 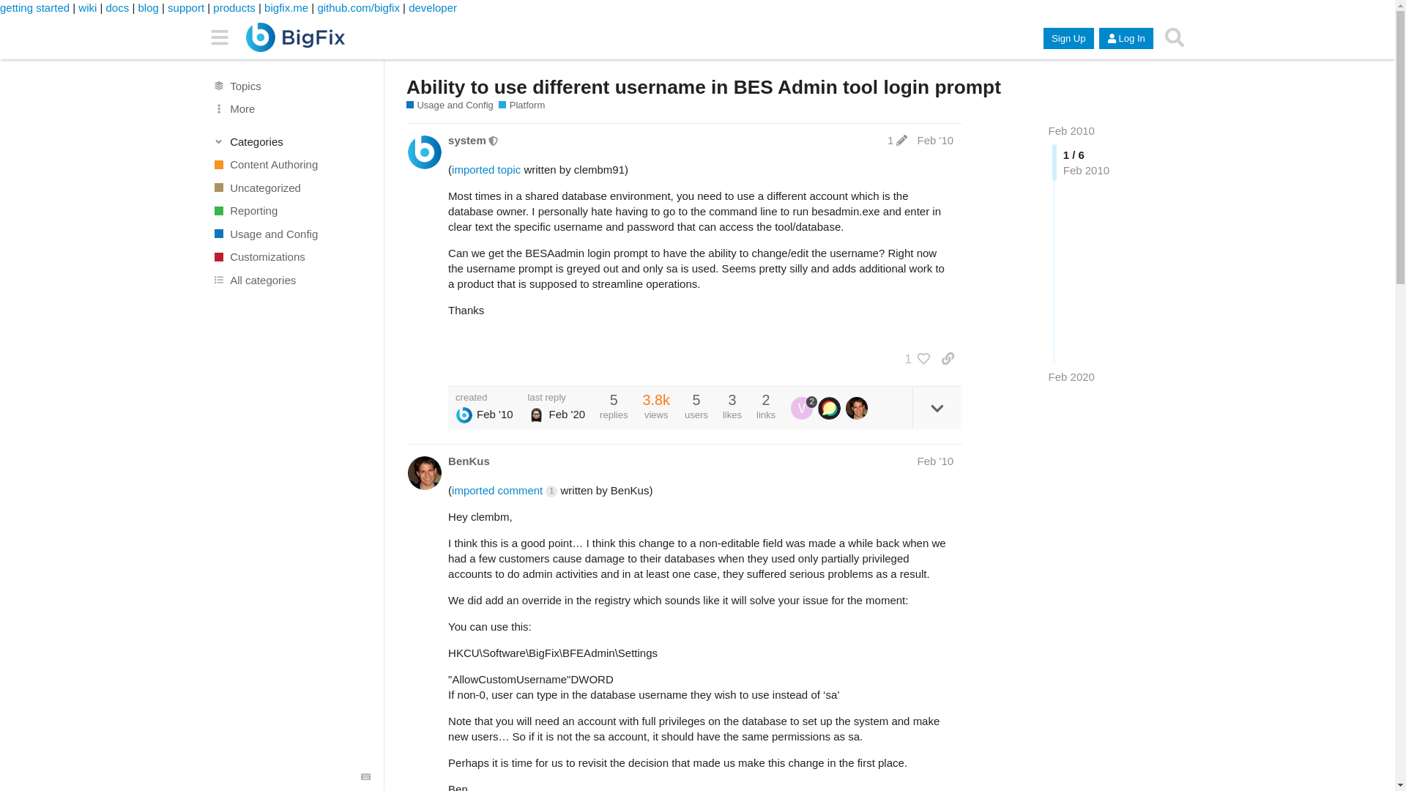 I want to click on docs, so click(x=117, y=7).